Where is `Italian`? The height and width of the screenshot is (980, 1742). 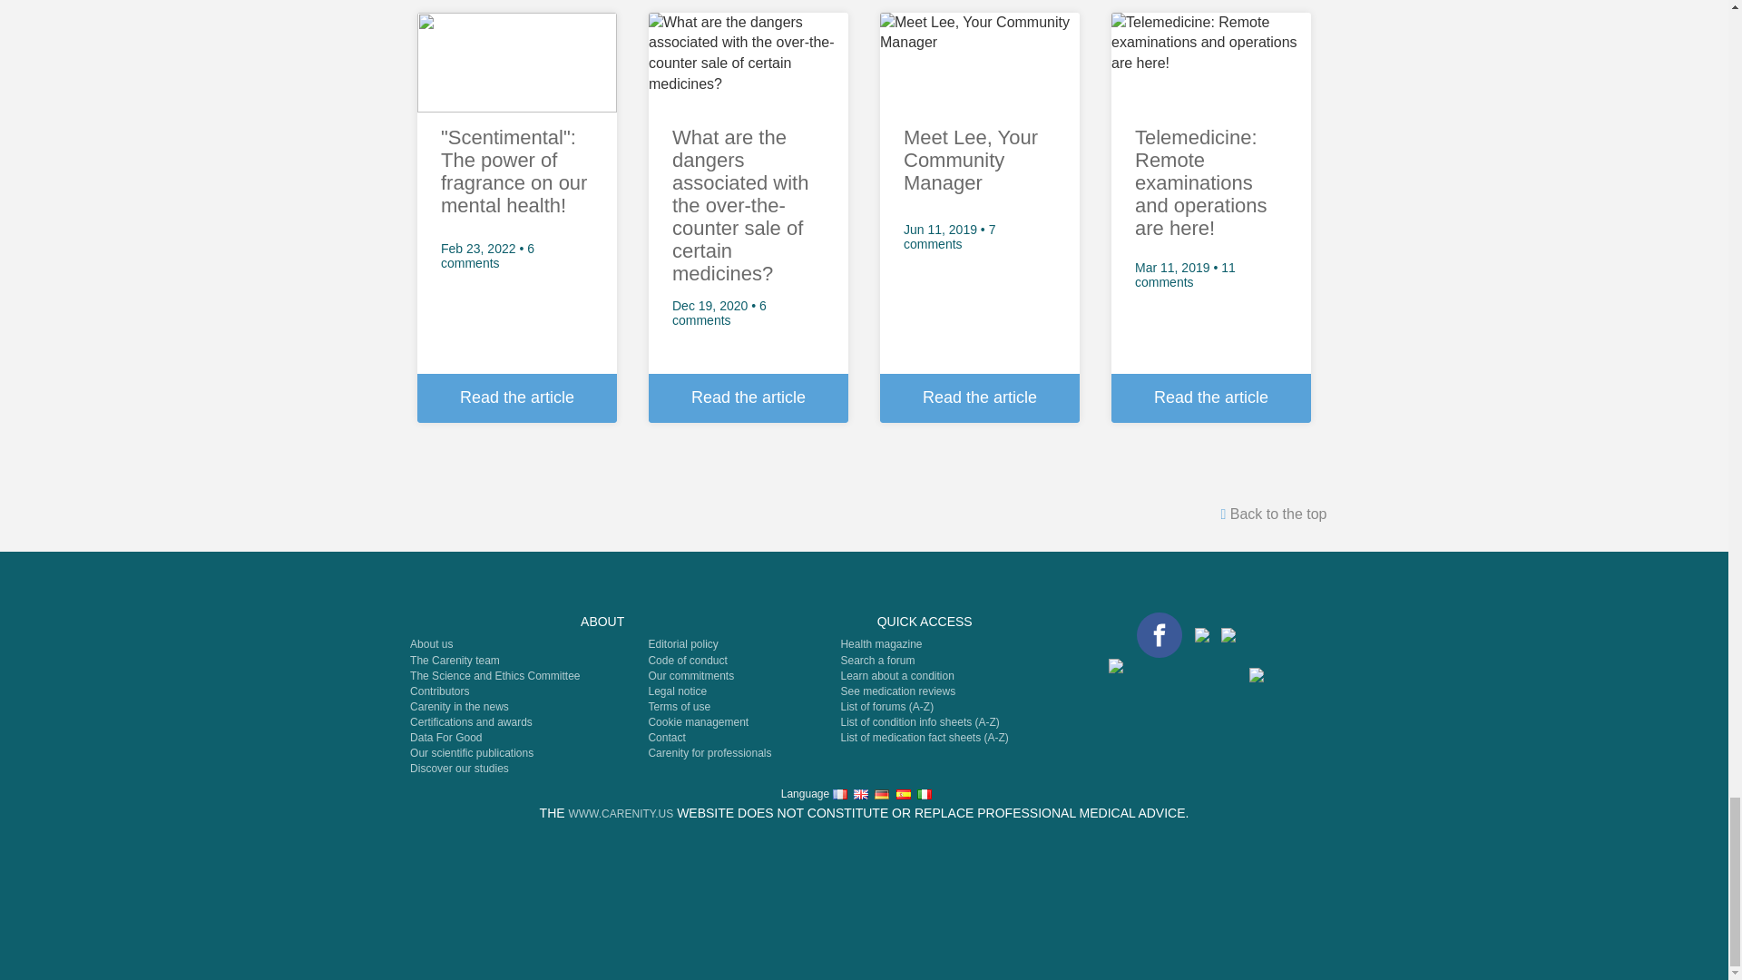
Italian is located at coordinates (925, 795).